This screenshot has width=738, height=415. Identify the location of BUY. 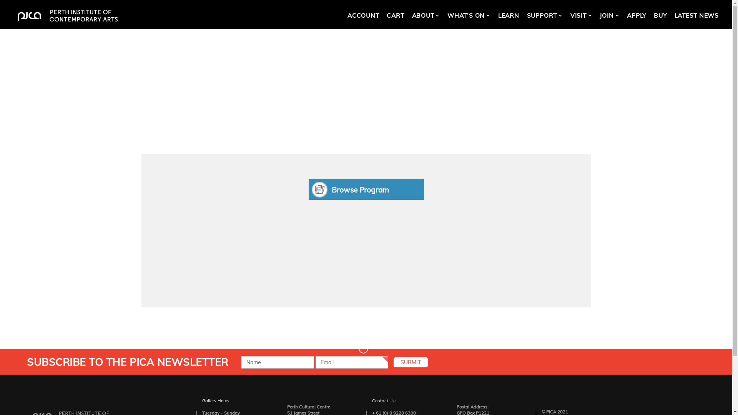
(660, 16).